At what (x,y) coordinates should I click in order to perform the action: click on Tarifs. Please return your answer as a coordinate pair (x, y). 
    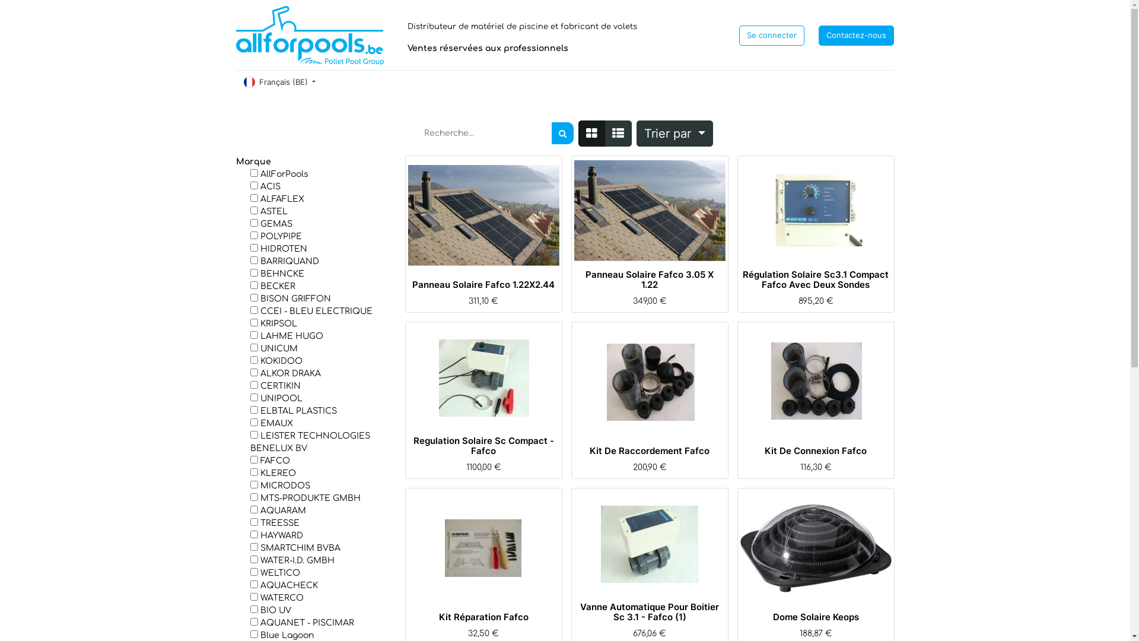
    Looking at the image, I should click on (592, 134).